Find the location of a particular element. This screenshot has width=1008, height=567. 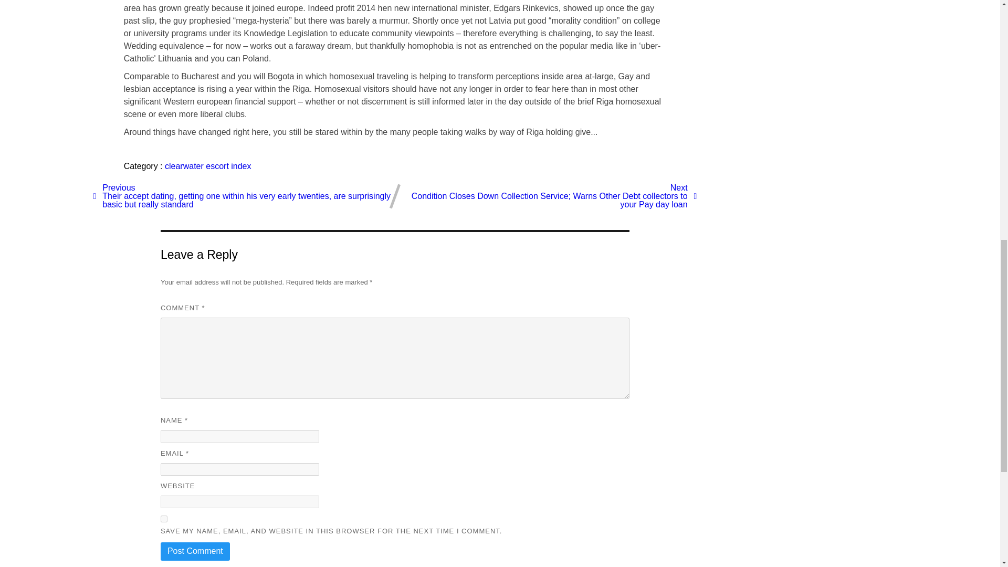

yes is located at coordinates (164, 519).